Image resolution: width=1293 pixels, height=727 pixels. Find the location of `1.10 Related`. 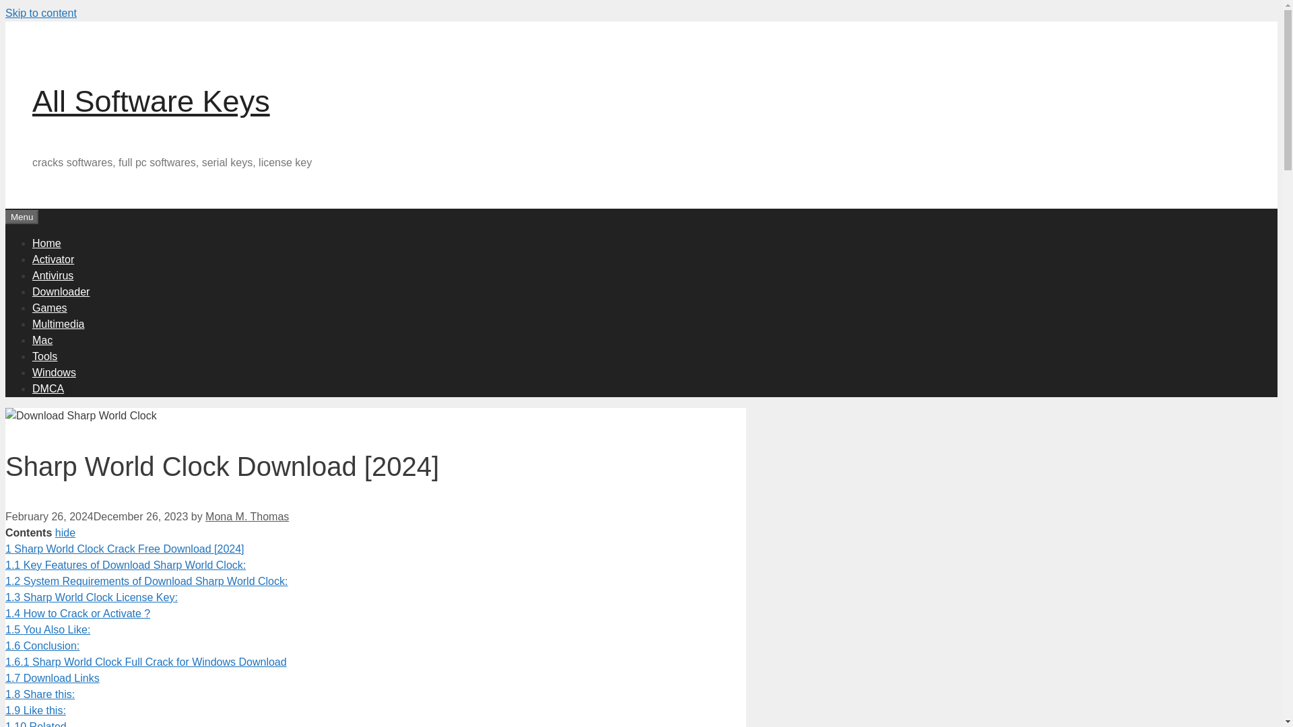

1.10 Related is located at coordinates (36, 724).